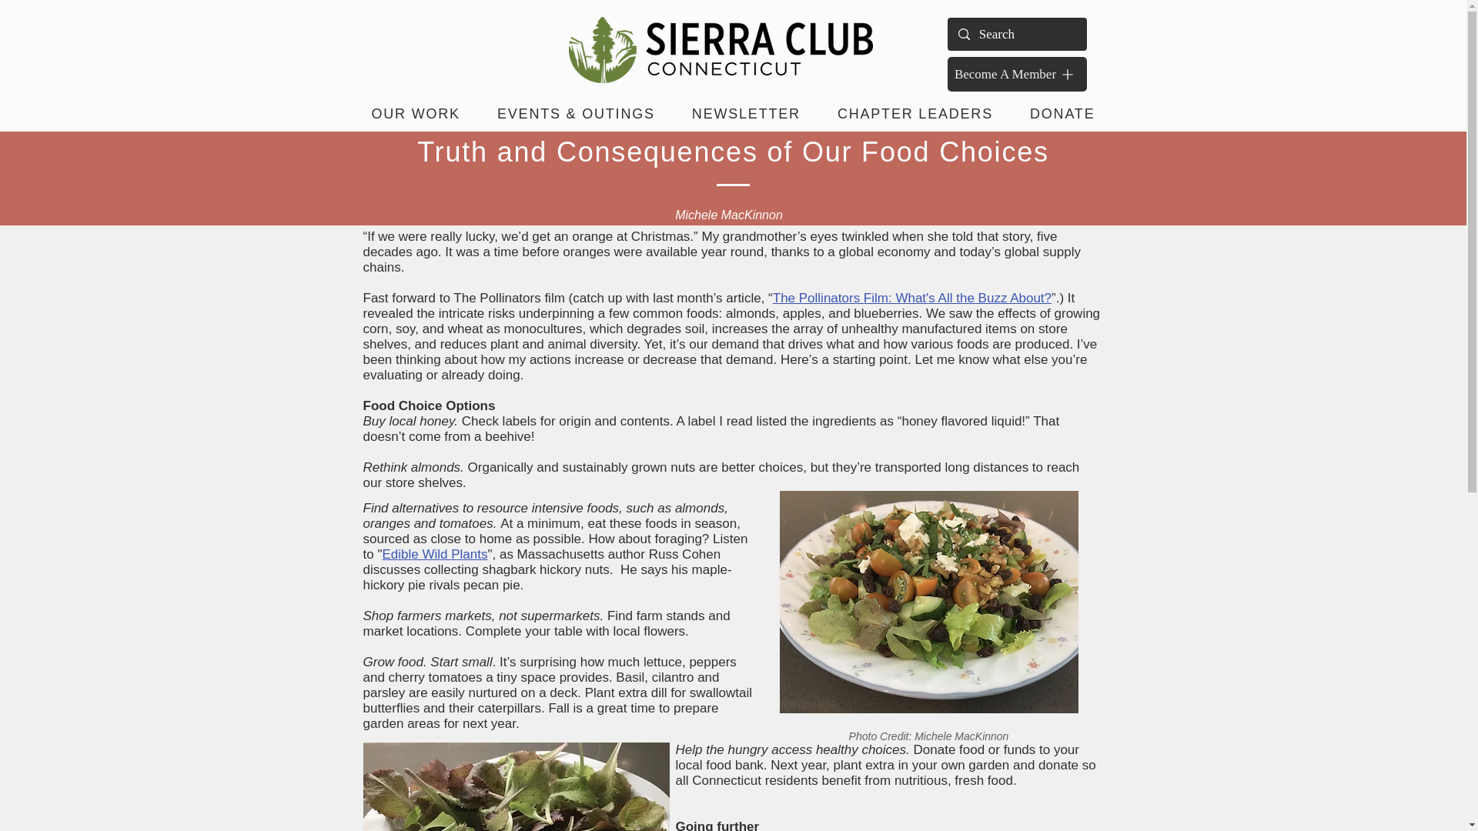  What do you see at coordinates (670, 616) in the screenshot?
I see `farm stands` at bounding box center [670, 616].